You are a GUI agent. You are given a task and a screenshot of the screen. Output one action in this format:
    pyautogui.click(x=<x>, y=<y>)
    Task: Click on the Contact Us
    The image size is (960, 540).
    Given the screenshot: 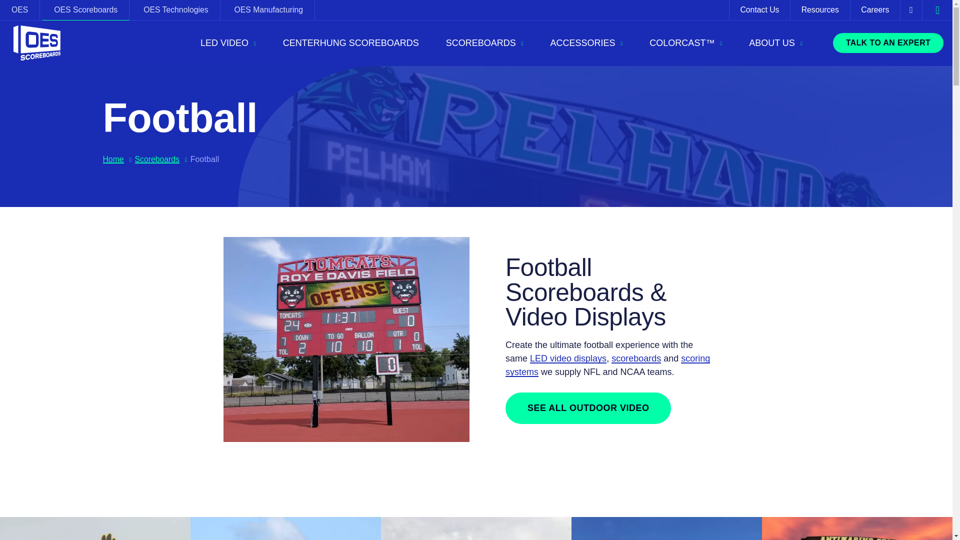 What is the action you would take?
    pyautogui.click(x=760, y=10)
    